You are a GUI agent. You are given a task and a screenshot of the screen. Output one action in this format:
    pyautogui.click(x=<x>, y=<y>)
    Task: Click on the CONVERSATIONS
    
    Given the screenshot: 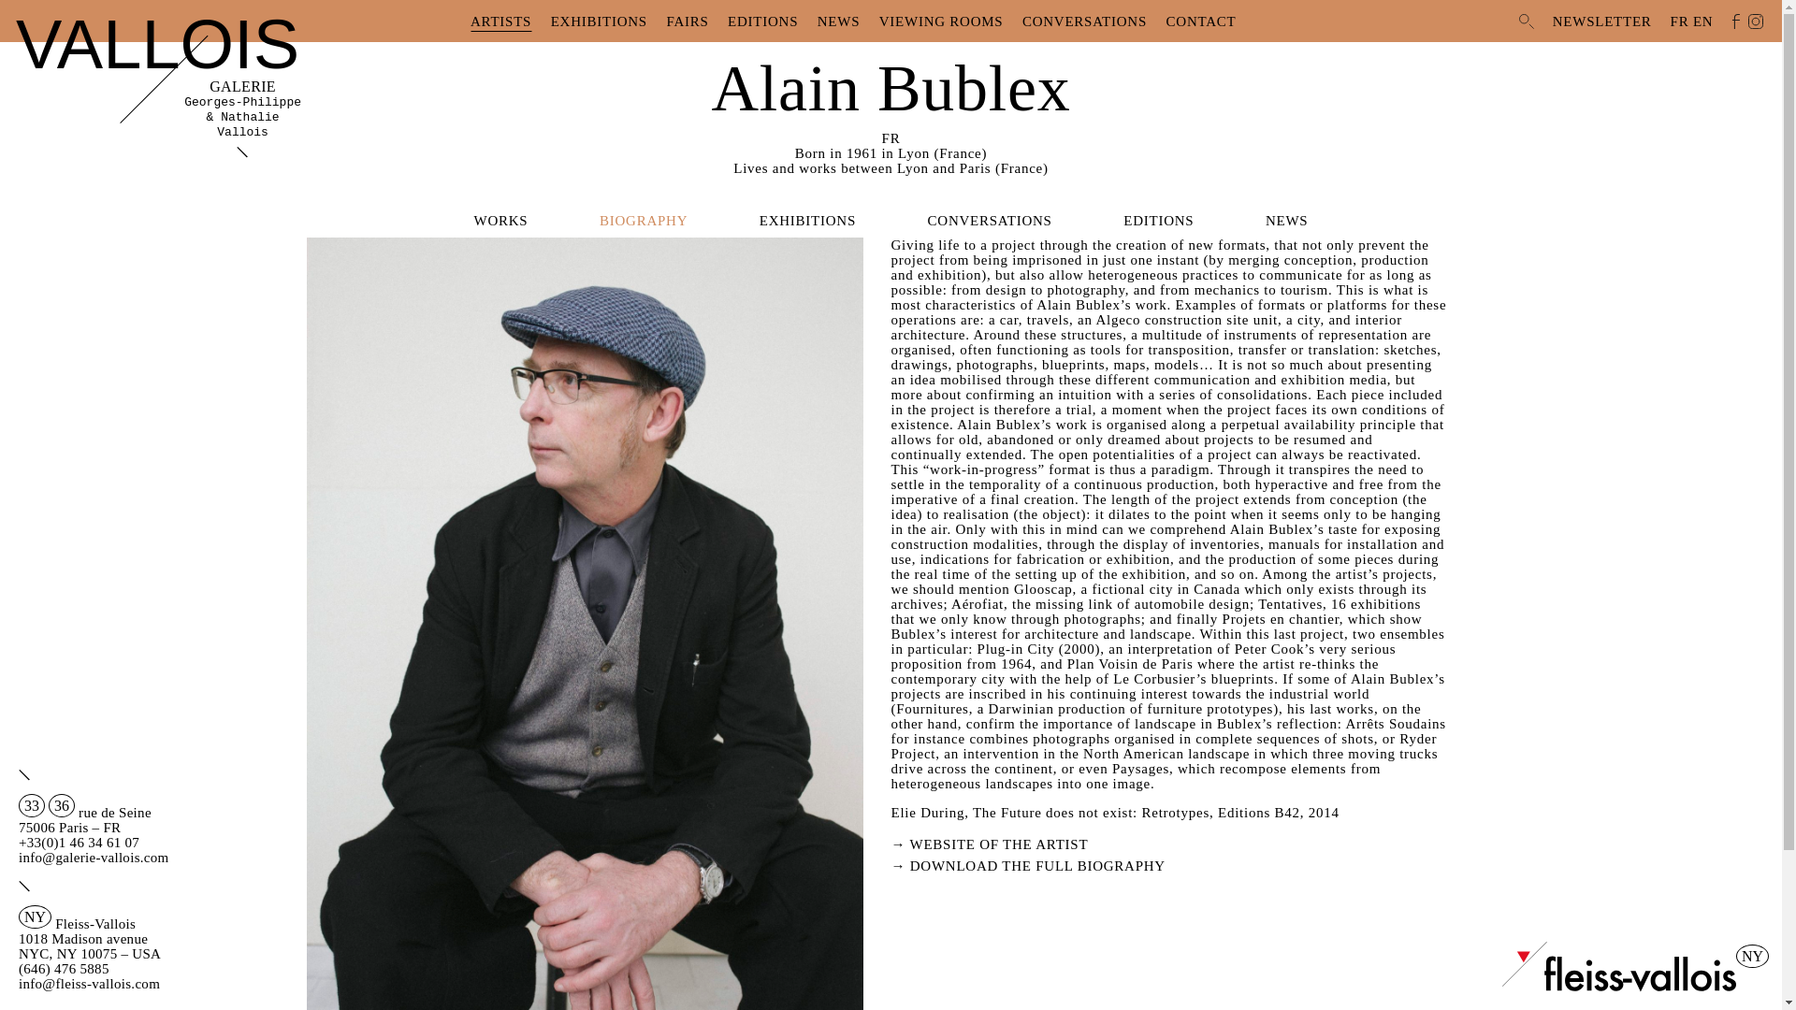 What is the action you would take?
    pyautogui.click(x=1084, y=22)
    